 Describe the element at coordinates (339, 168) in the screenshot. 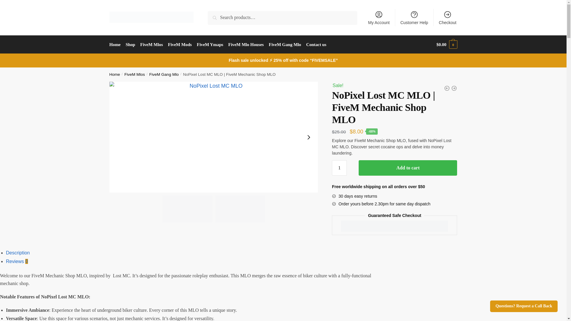

I see `1` at that location.